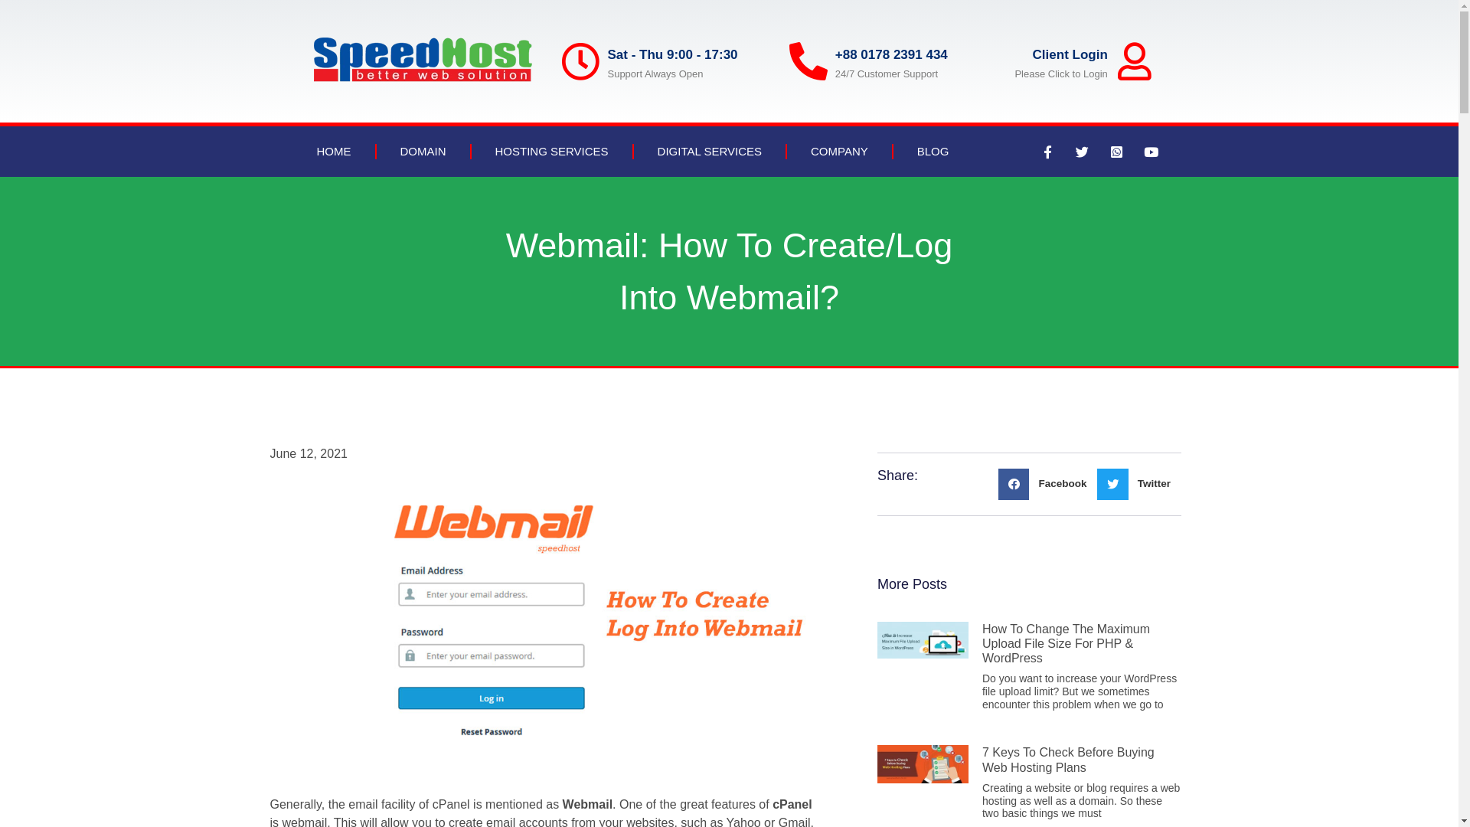  What do you see at coordinates (334, 152) in the screenshot?
I see `HOME` at bounding box center [334, 152].